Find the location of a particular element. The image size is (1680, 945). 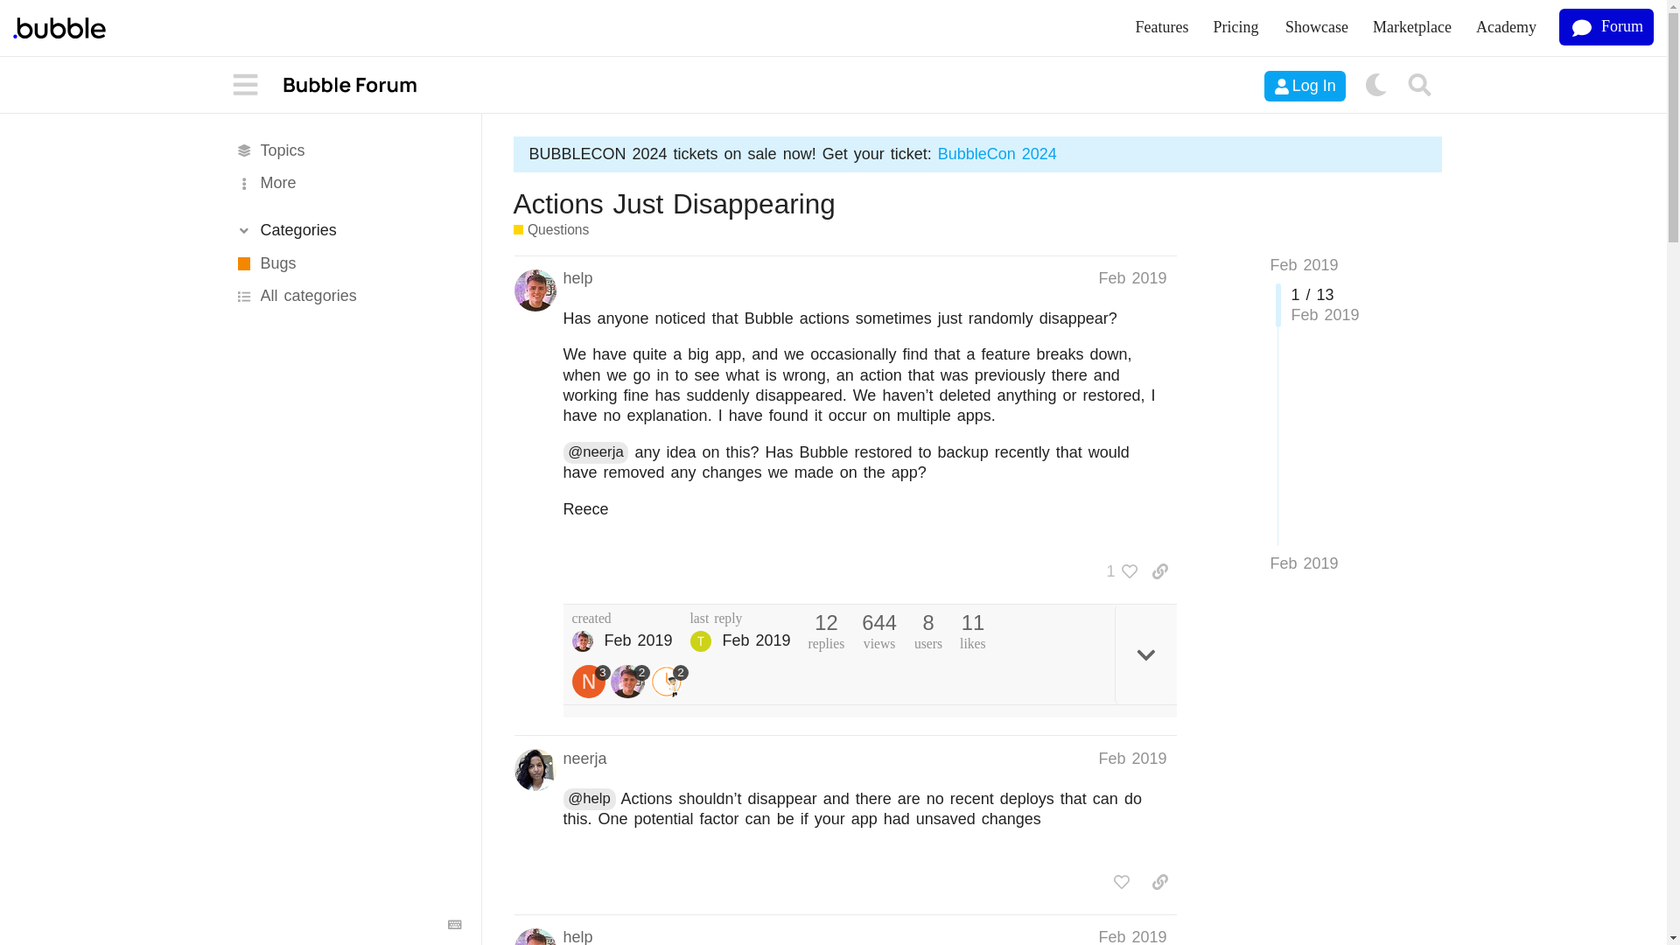

Keyboard Shortcuts is located at coordinates (455, 924).